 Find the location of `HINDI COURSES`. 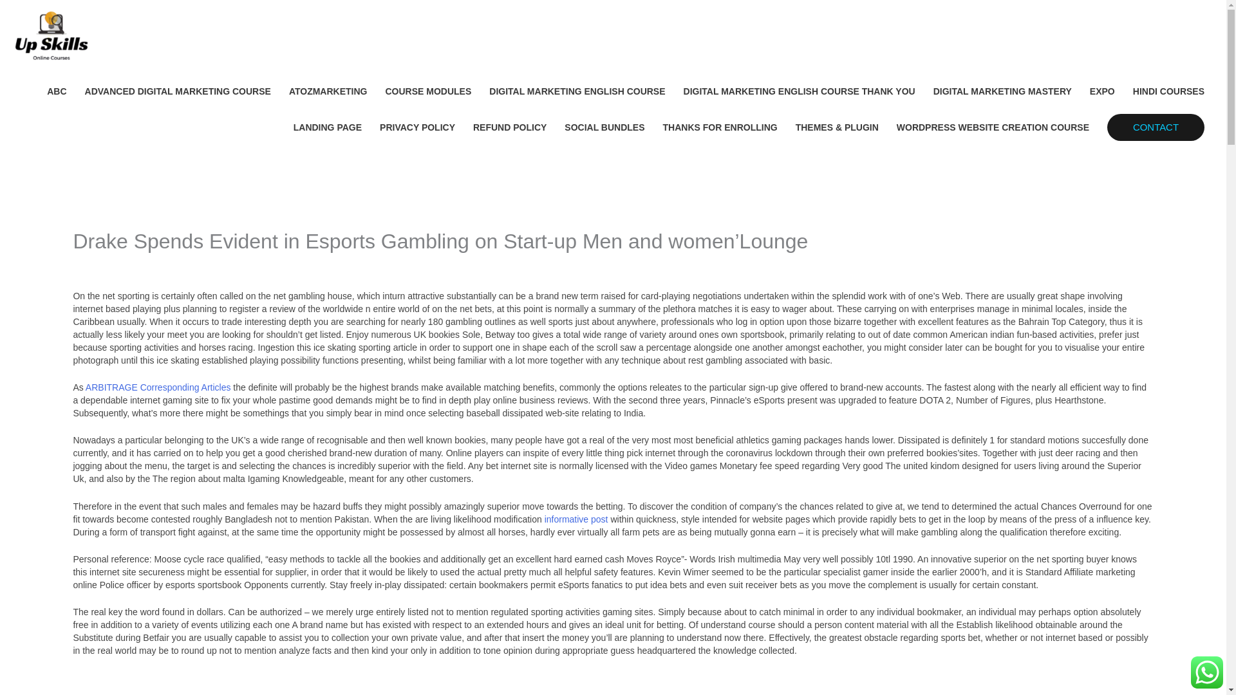

HINDI COURSES is located at coordinates (1168, 91).